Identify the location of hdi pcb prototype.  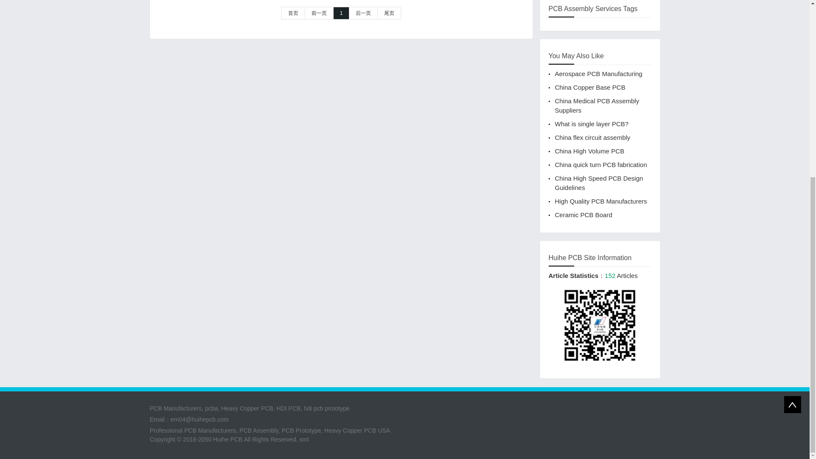
(326, 408).